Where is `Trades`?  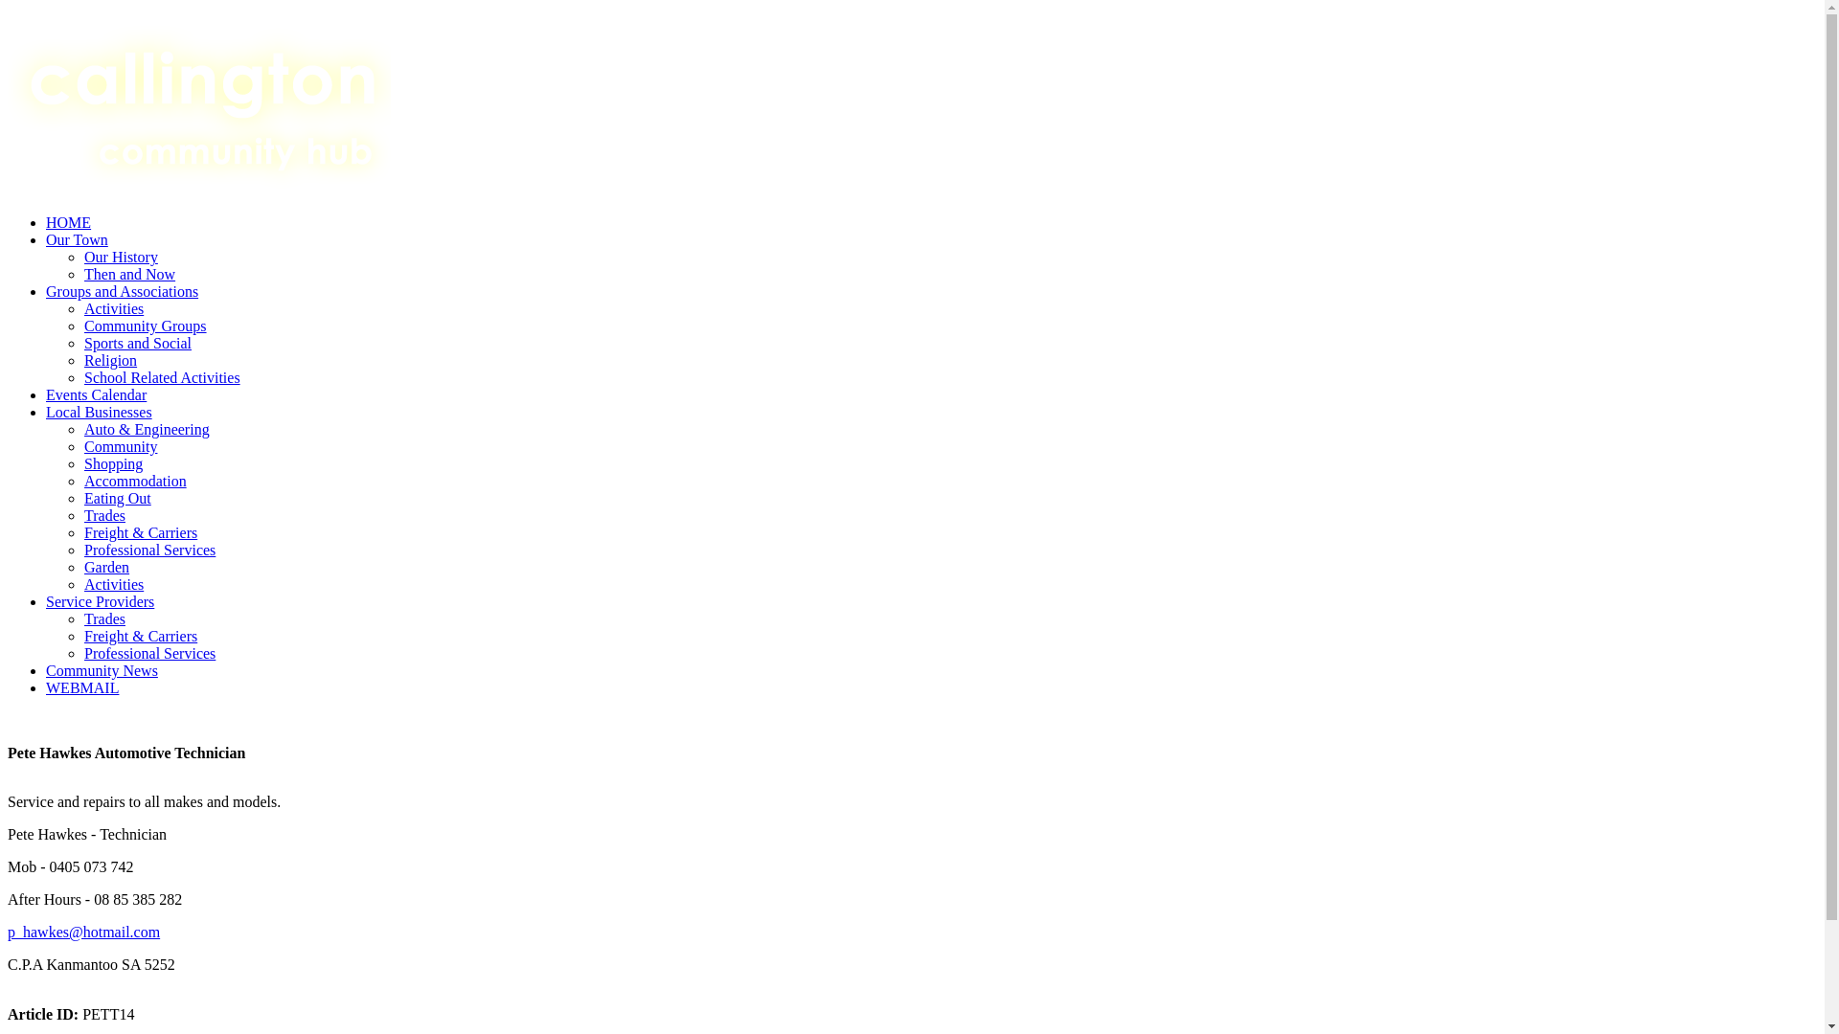 Trades is located at coordinates (105, 515).